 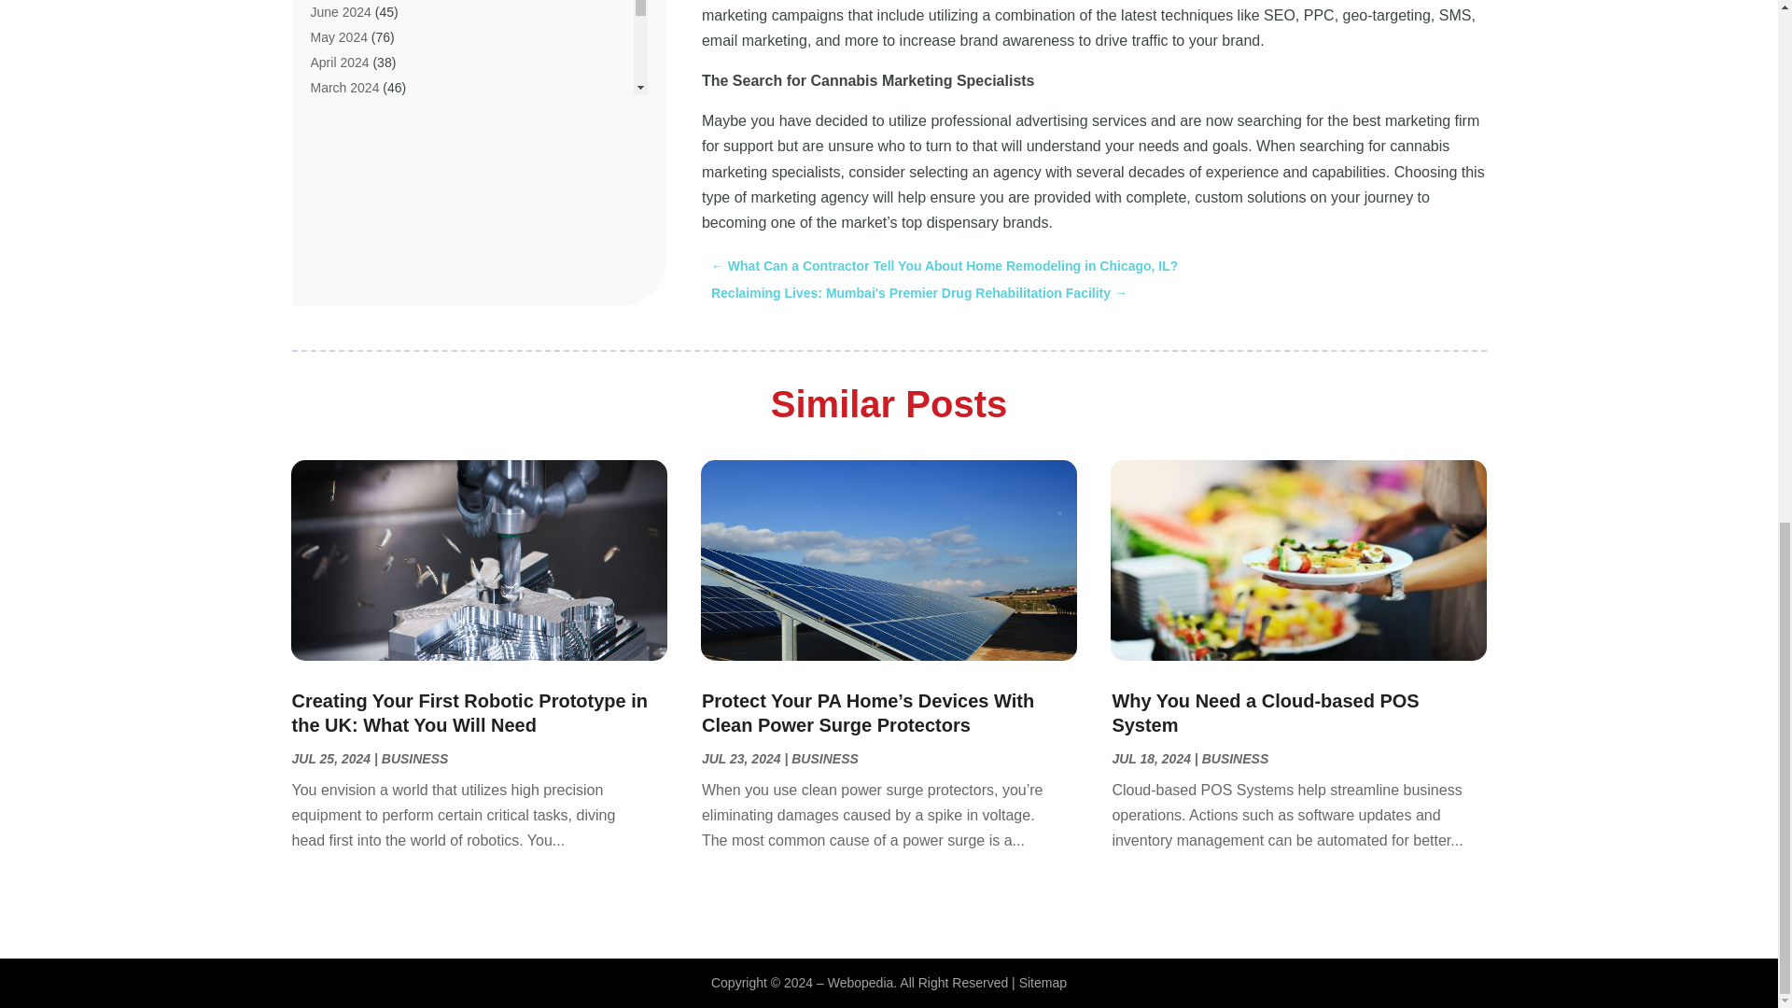 I want to click on Aluminum, so click(x=338, y=295).